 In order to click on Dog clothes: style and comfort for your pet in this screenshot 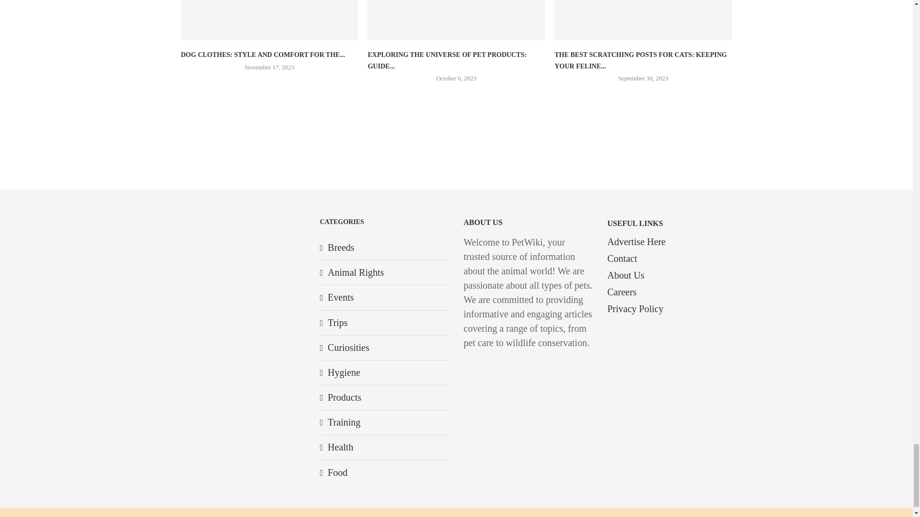, I will do `click(270, 20)`.